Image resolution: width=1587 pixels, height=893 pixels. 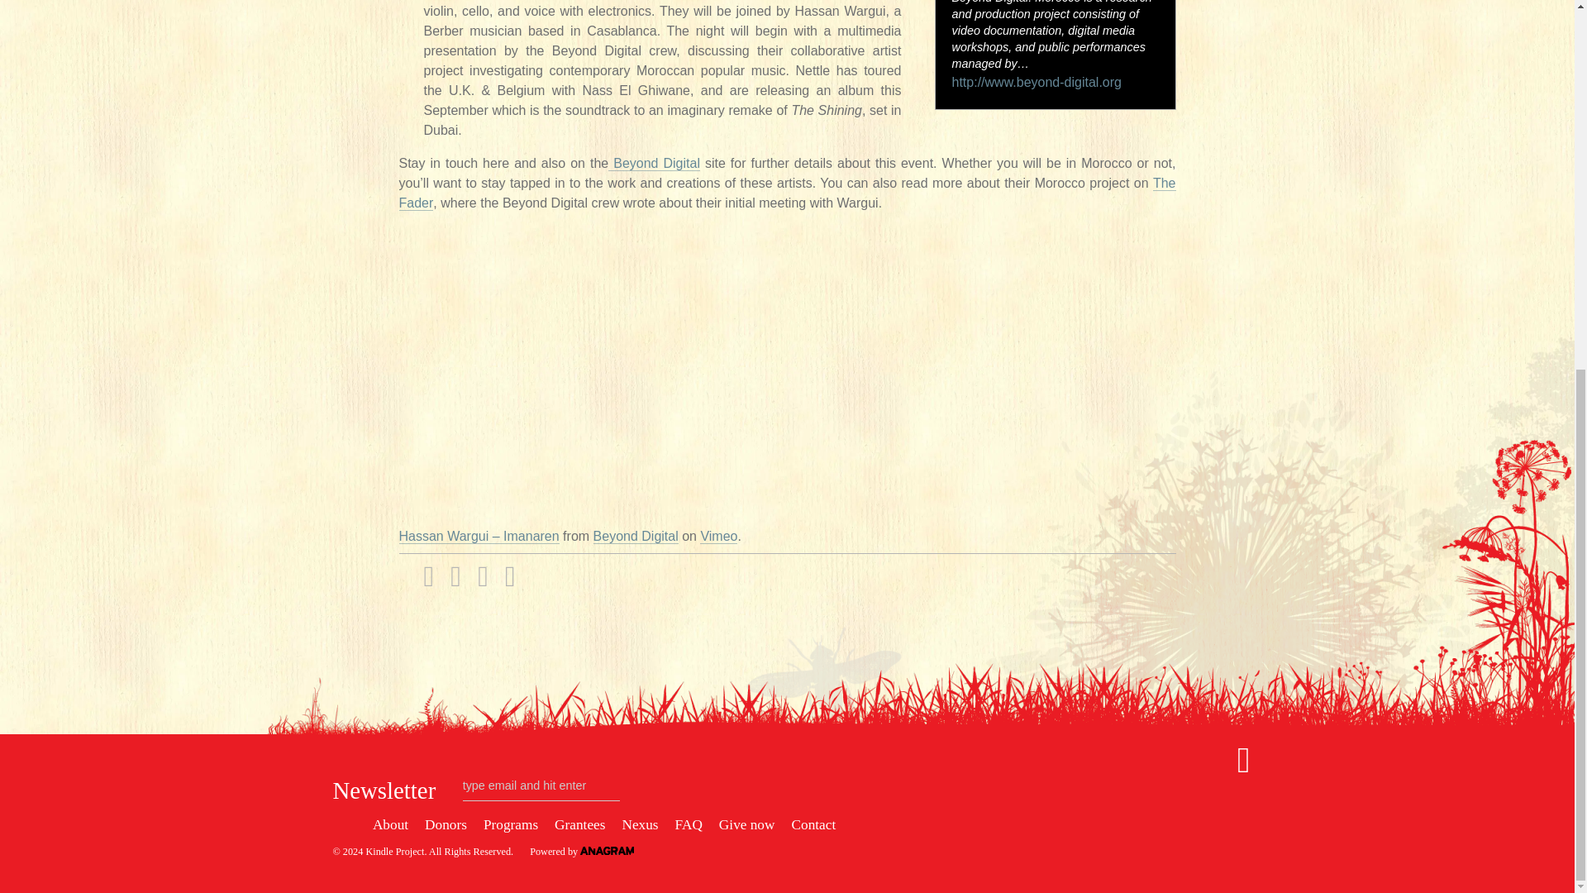 What do you see at coordinates (351, 824) in the screenshot?
I see `join` at bounding box center [351, 824].